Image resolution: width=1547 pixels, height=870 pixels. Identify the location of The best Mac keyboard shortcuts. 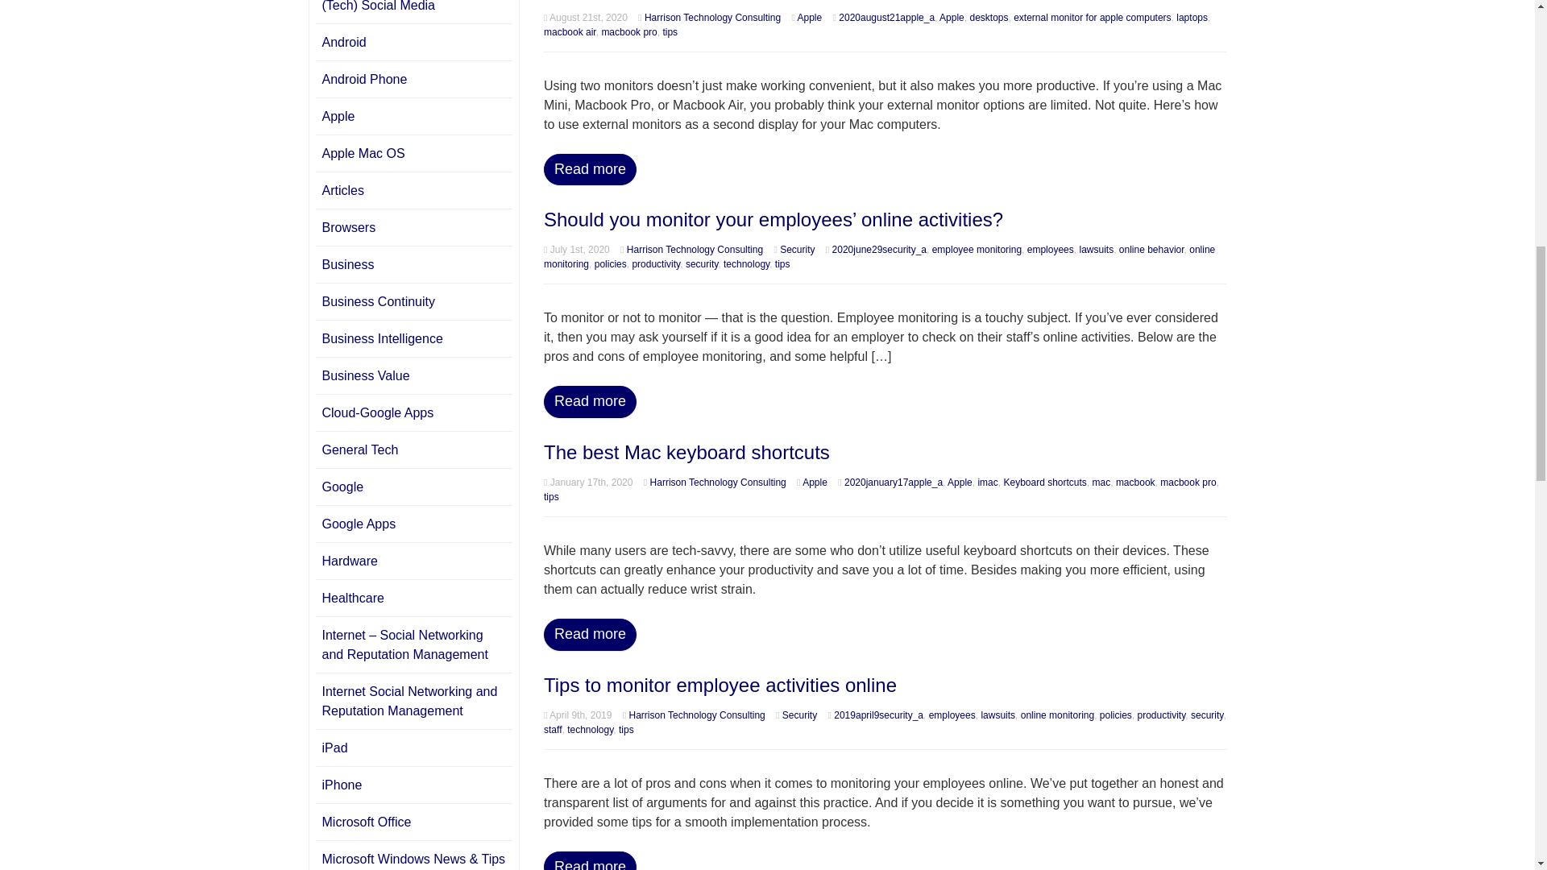
(686, 451).